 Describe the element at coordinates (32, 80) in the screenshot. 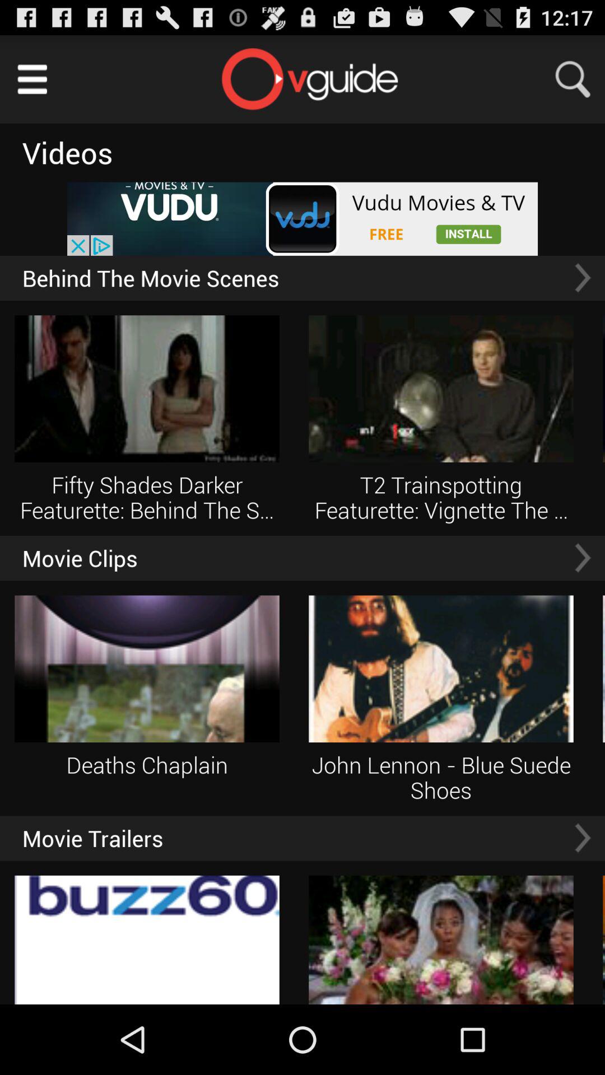

I see `main menu` at that location.